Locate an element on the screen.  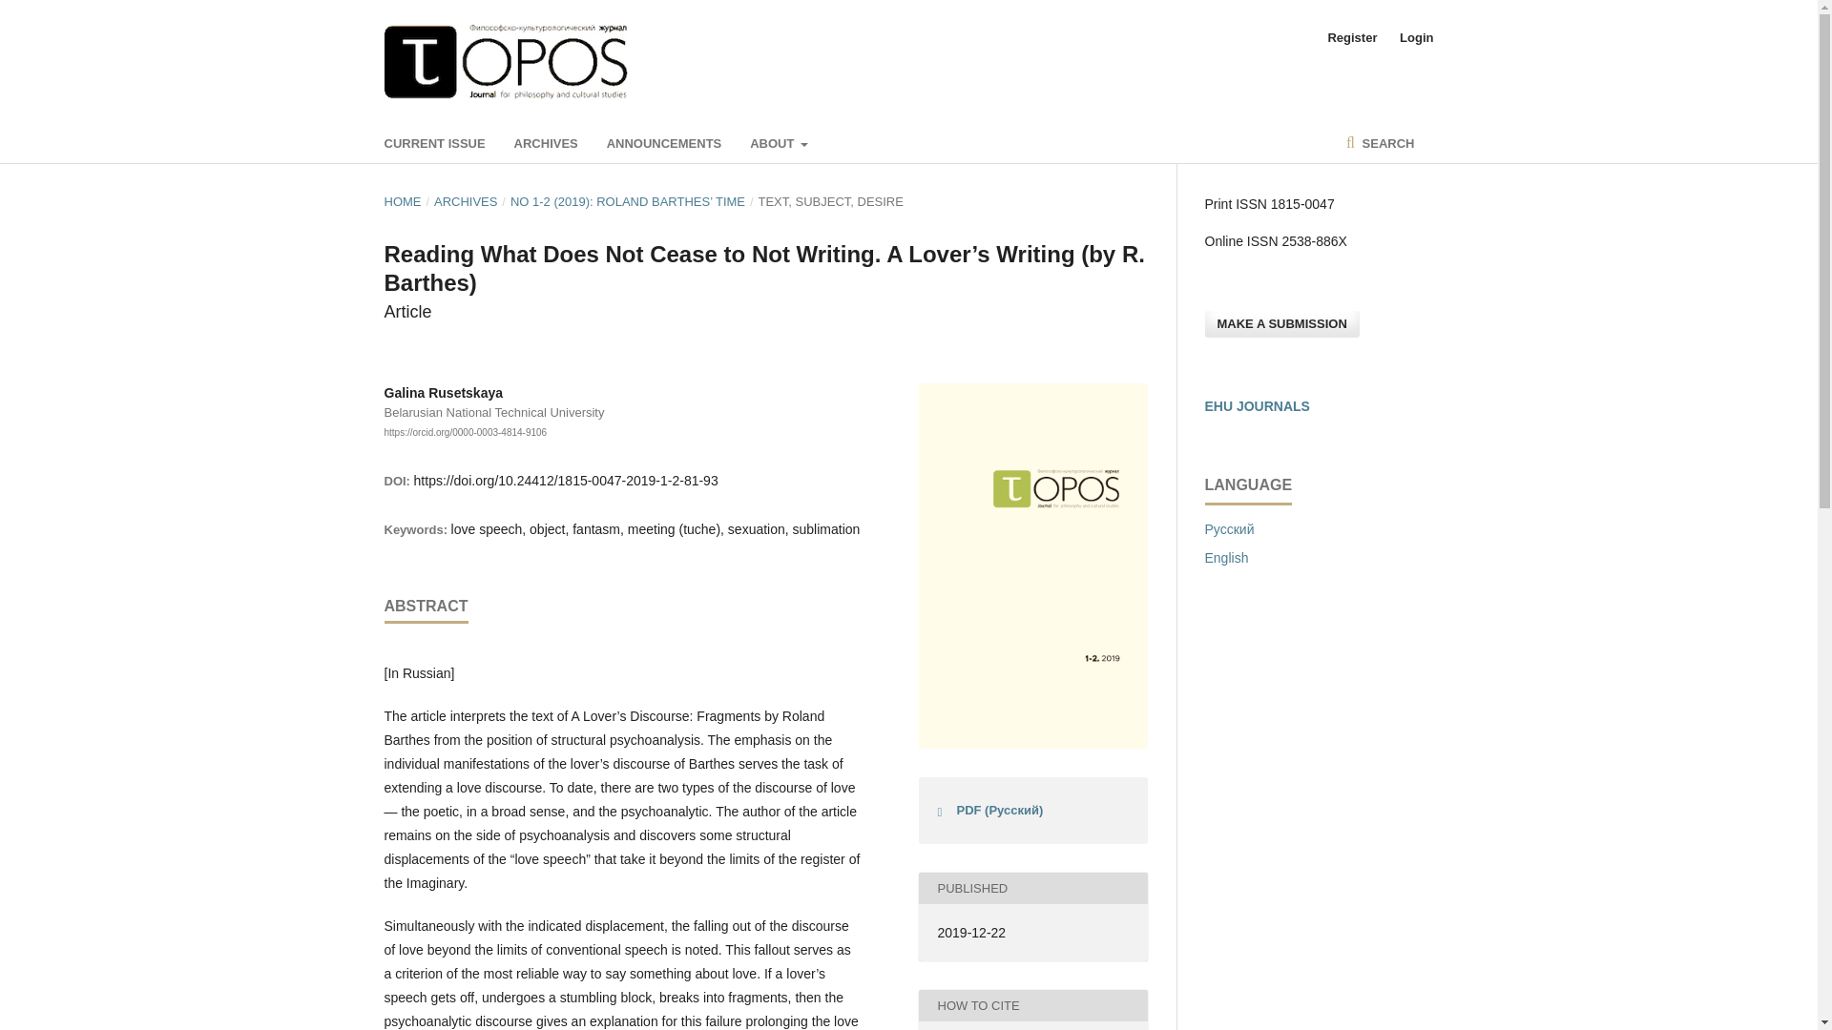
Register is located at coordinates (1351, 38).